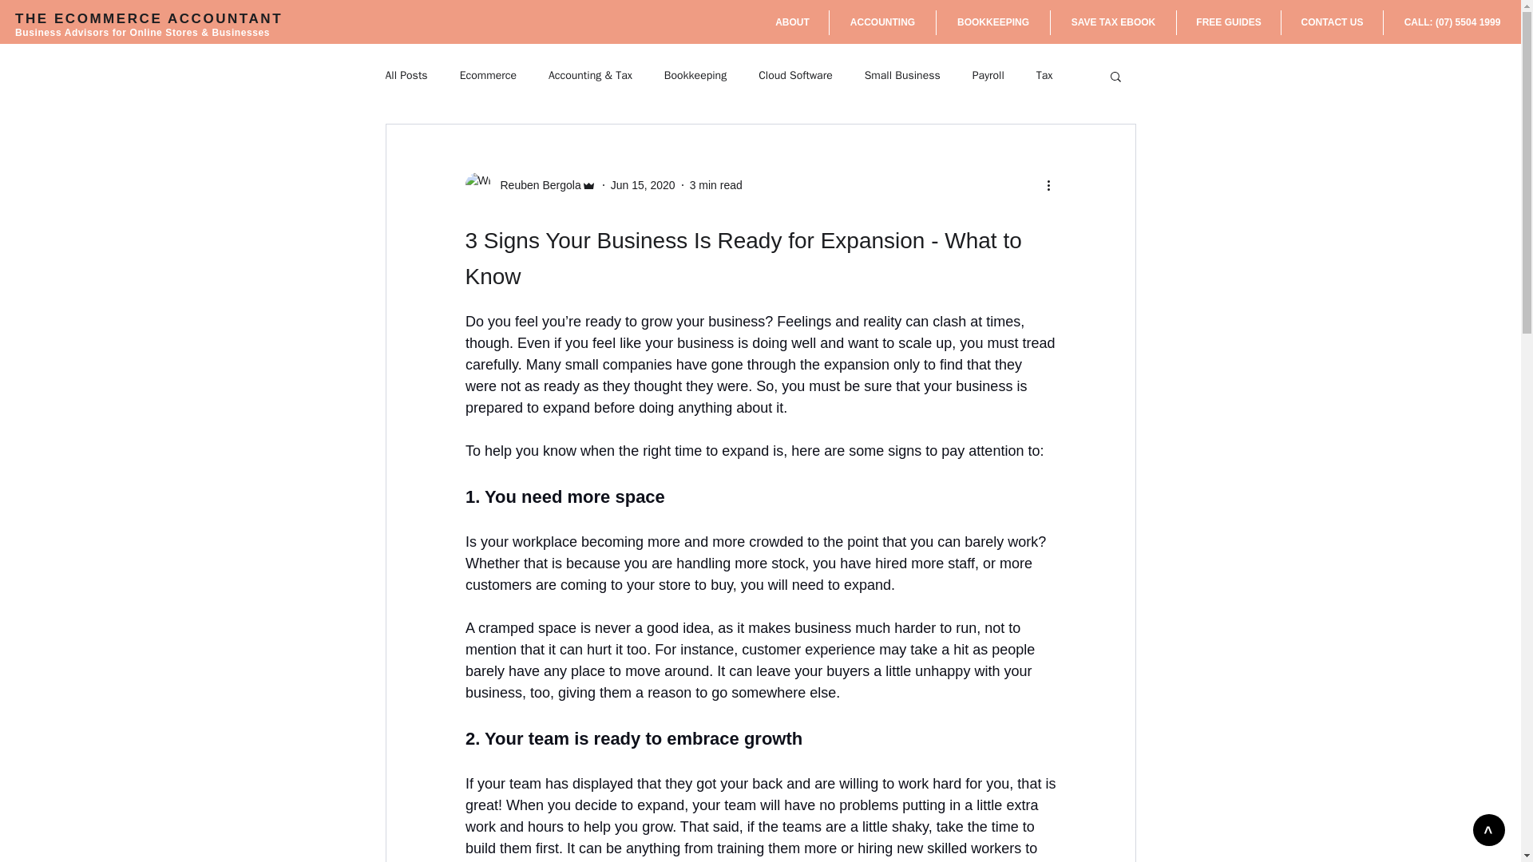  Describe the element at coordinates (881, 22) in the screenshot. I see `ACCOUNTING` at that location.